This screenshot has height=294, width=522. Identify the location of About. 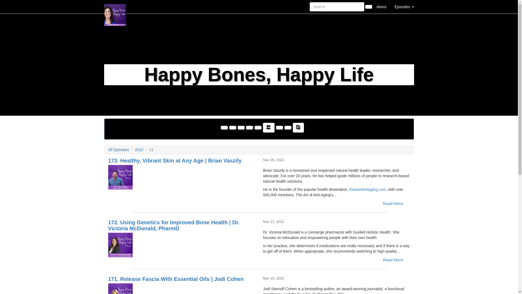
(381, 7).